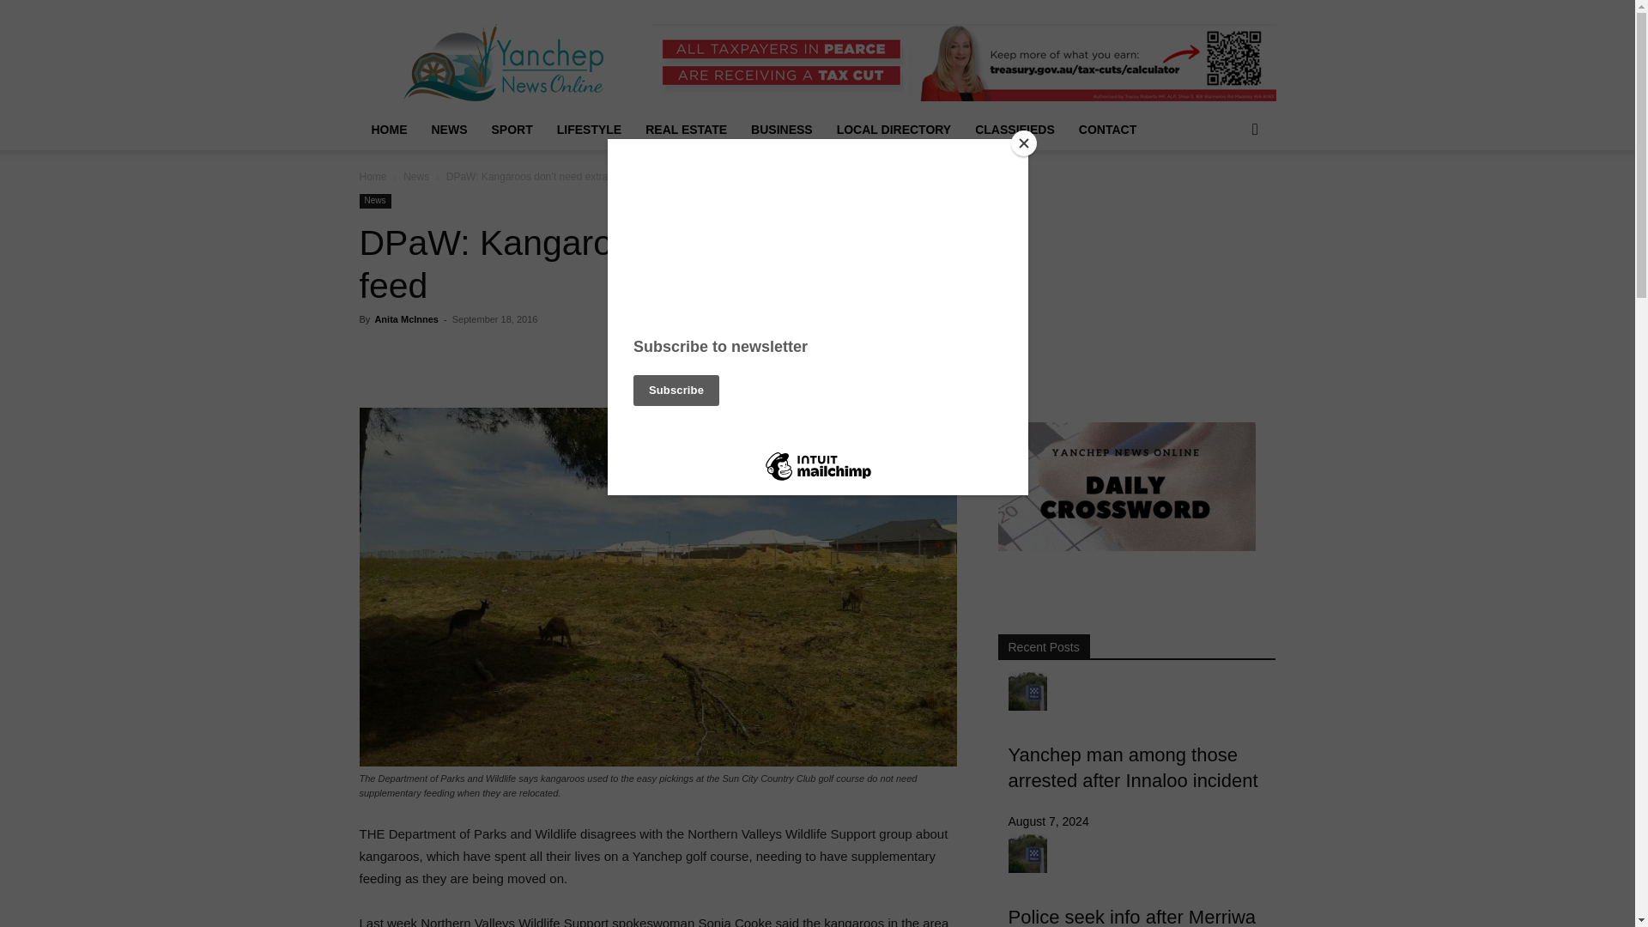  I want to click on SPORT, so click(512, 129).